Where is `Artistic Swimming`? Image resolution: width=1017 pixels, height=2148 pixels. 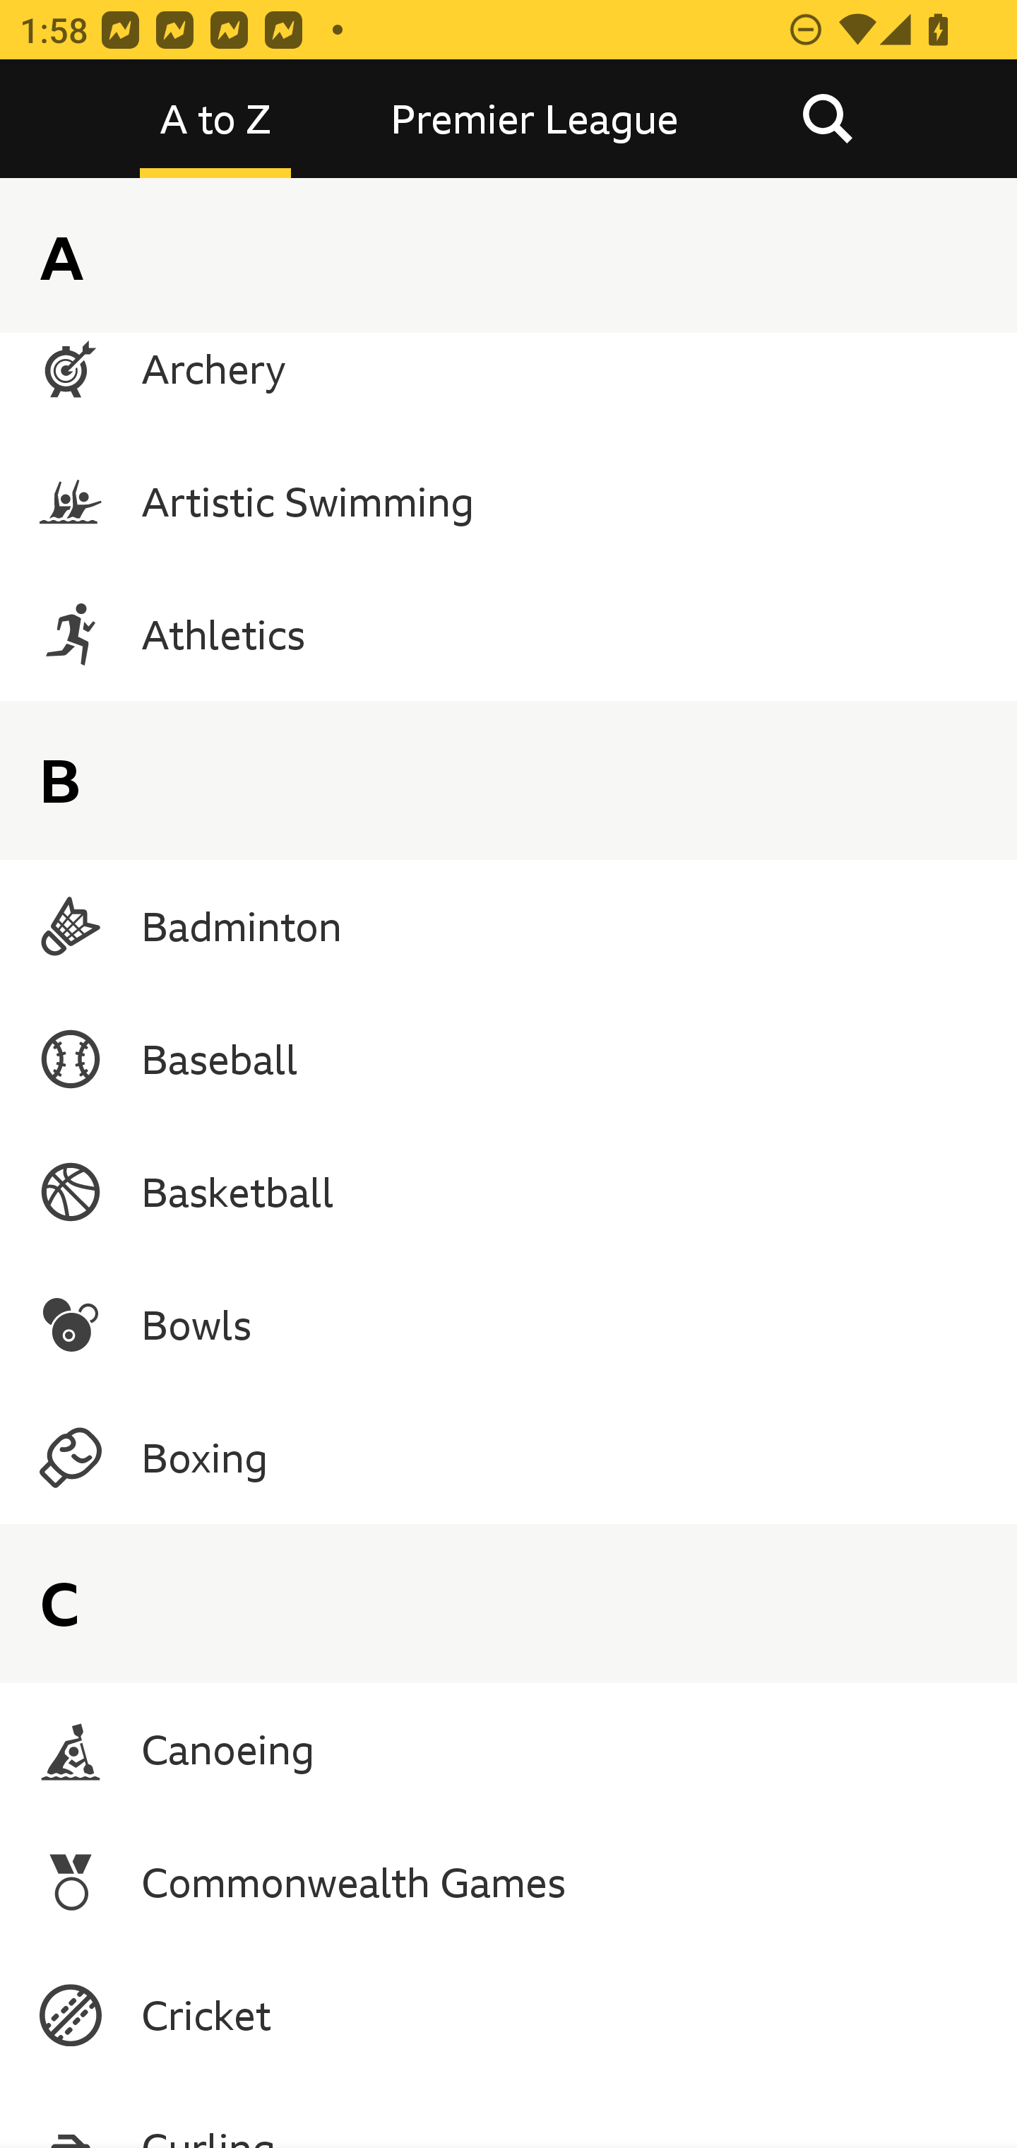
Artistic Swimming is located at coordinates (509, 502).